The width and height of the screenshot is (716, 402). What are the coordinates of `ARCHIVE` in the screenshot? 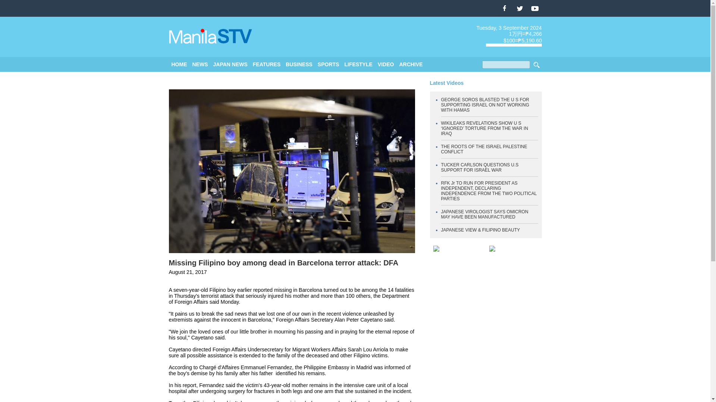 It's located at (410, 64).